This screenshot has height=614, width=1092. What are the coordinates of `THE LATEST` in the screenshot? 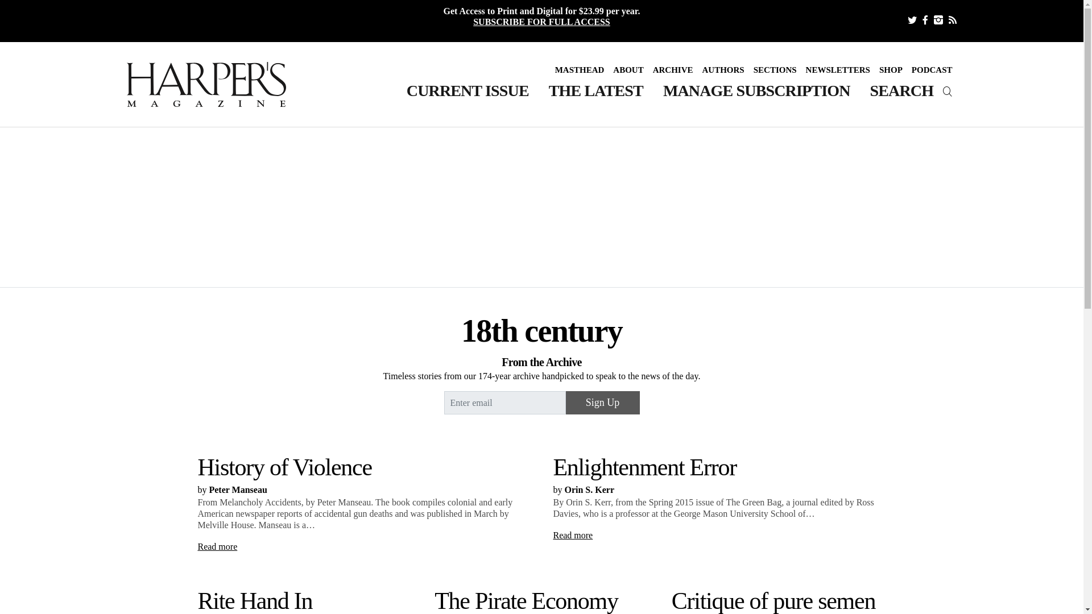 It's located at (596, 90).